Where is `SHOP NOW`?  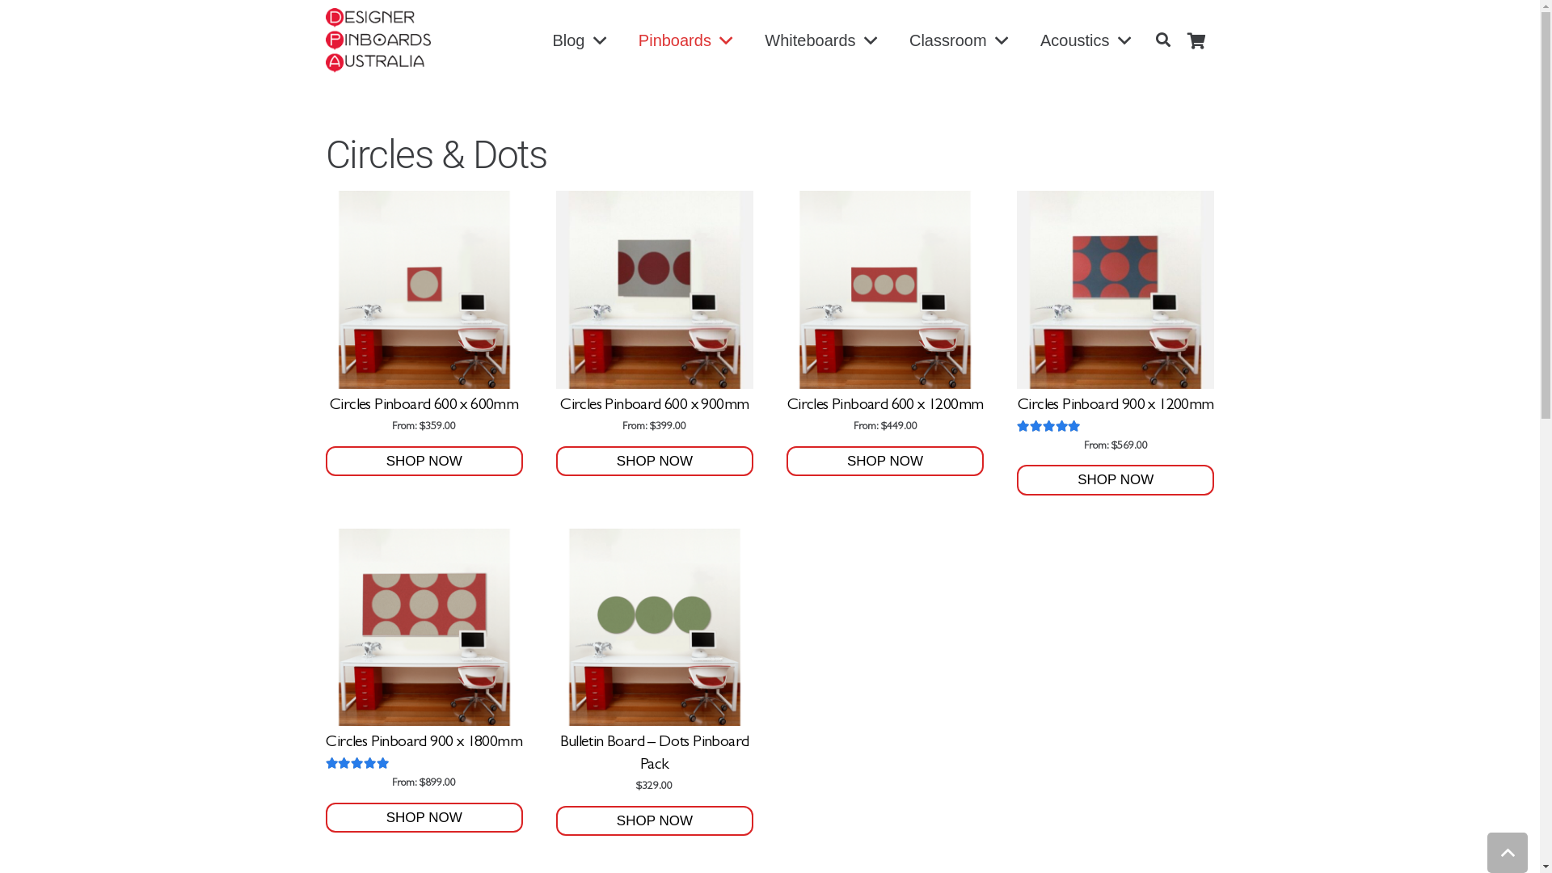
SHOP NOW is located at coordinates (655, 821).